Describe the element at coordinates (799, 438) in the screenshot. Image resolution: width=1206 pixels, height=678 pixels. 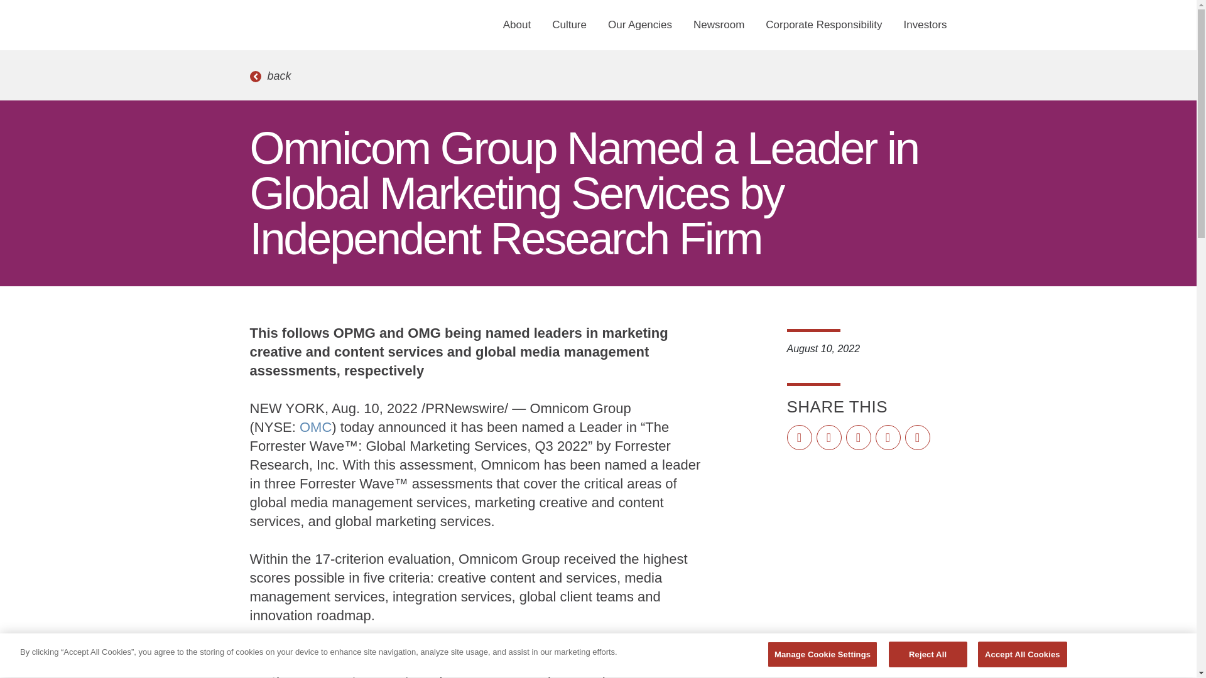
I see `Facebook` at that location.